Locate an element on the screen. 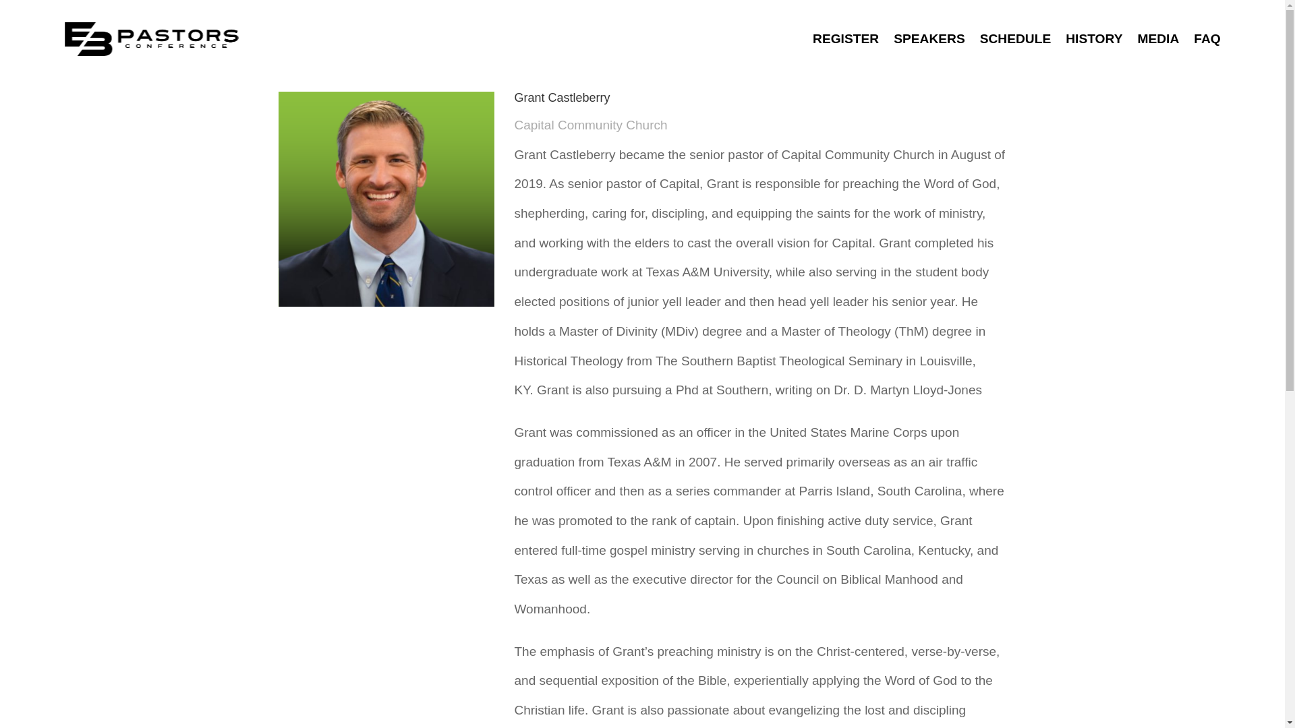  REGISTER is located at coordinates (846, 39).